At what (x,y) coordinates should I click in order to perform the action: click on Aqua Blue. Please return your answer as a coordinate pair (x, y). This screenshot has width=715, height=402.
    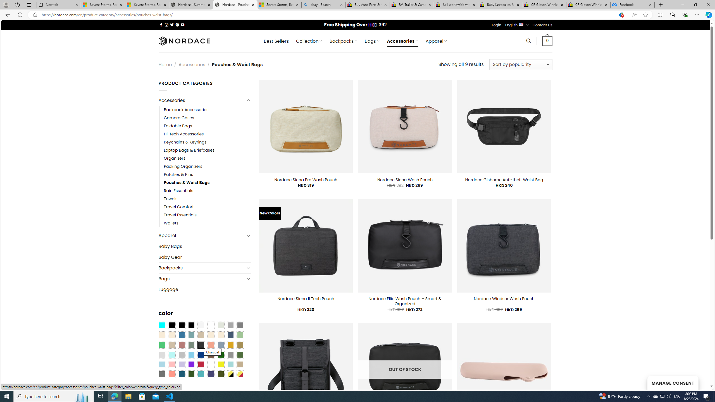
    Looking at the image, I should click on (162, 325).